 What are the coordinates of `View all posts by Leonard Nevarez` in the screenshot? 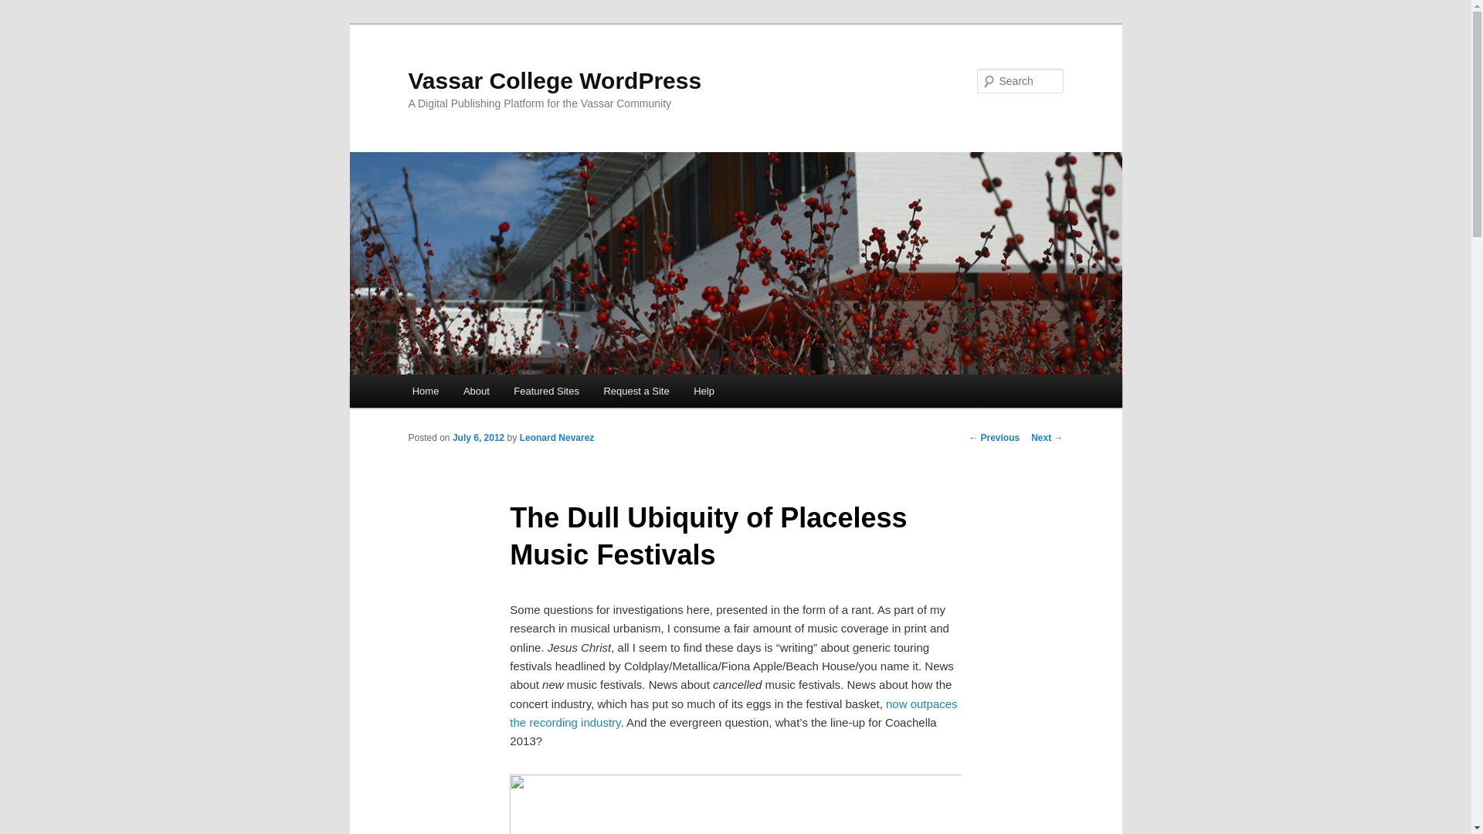 It's located at (557, 437).